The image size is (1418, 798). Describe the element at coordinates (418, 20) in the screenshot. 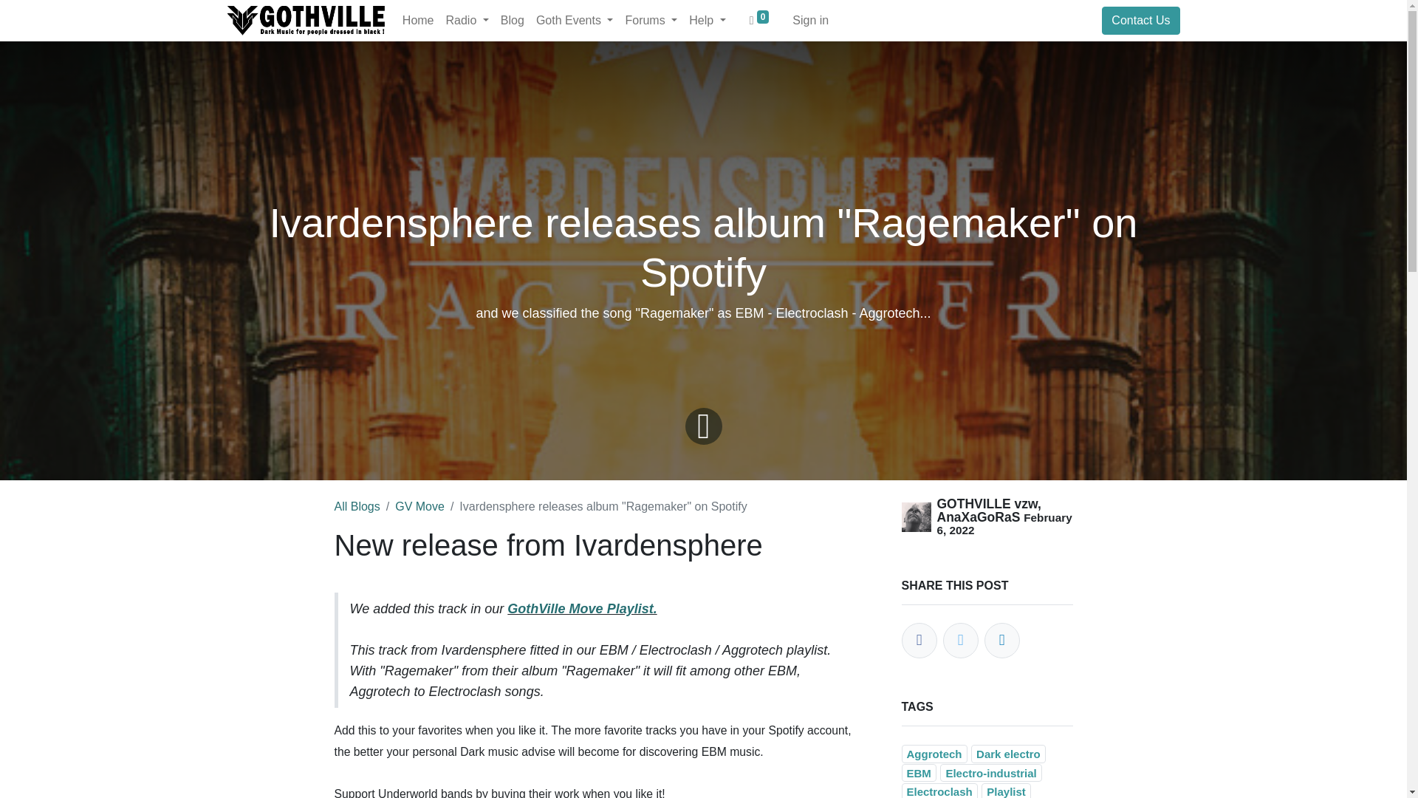

I see `Home` at that location.